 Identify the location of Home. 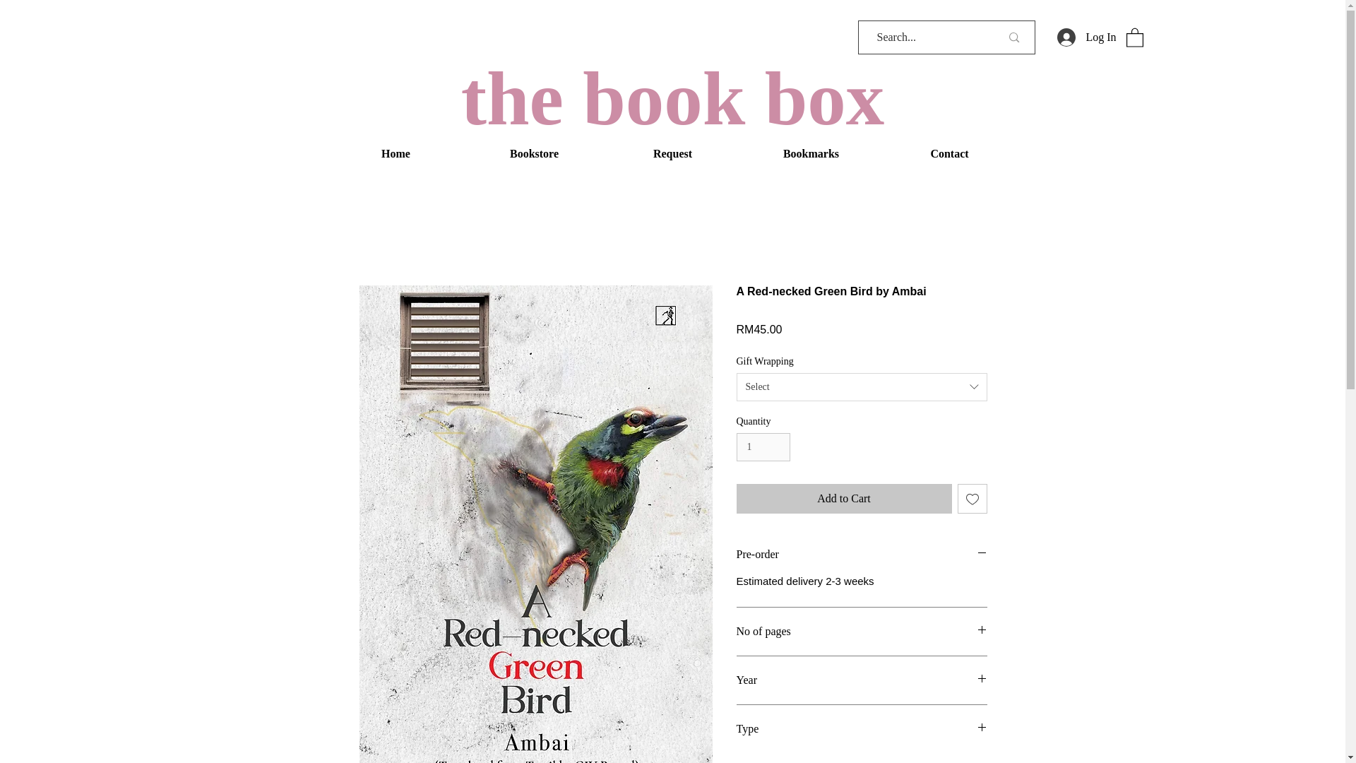
(395, 154).